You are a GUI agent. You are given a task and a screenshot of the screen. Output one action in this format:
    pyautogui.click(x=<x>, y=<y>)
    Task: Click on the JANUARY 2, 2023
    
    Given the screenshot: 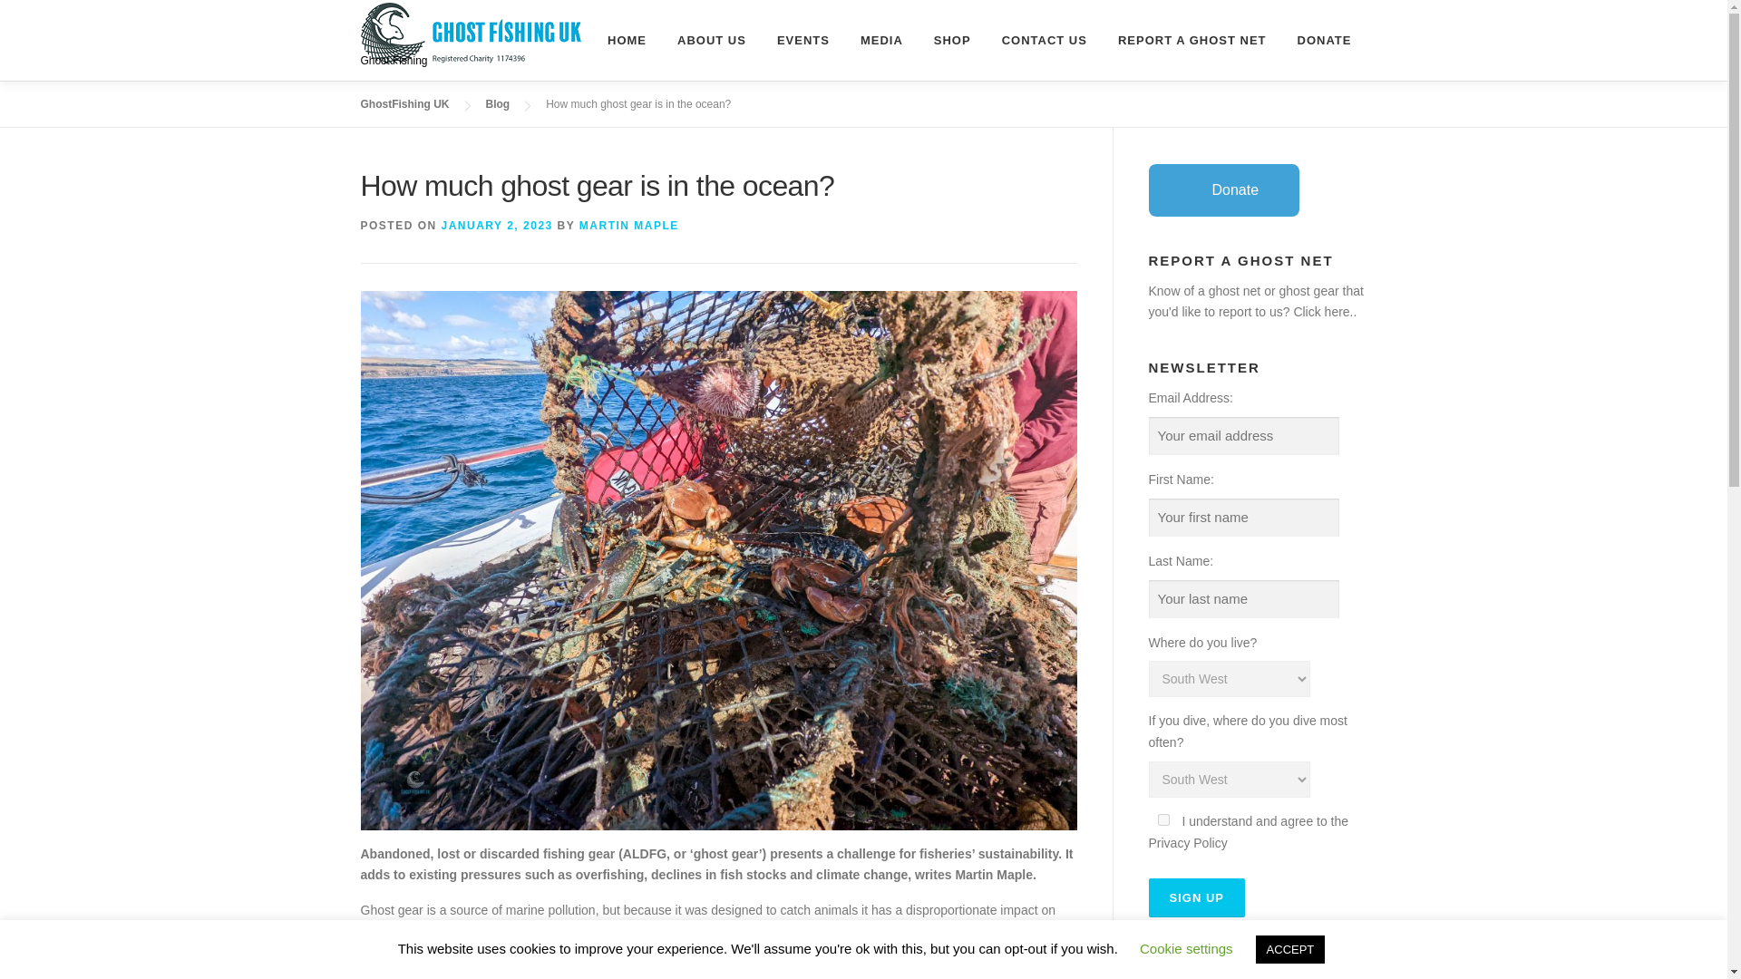 What is the action you would take?
    pyautogui.click(x=497, y=225)
    